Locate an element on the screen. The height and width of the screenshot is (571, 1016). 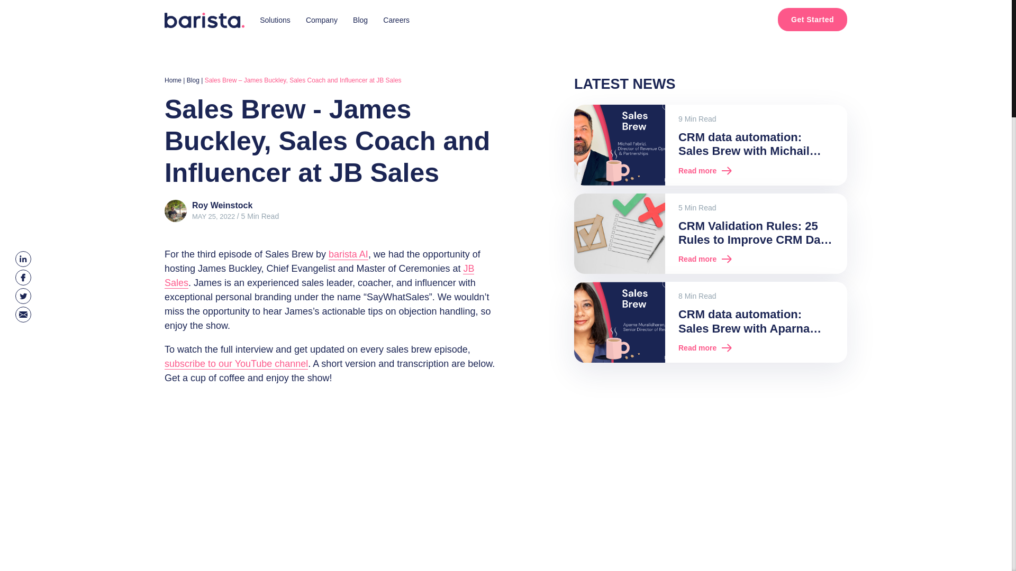
Get Started is located at coordinates (813, 20).